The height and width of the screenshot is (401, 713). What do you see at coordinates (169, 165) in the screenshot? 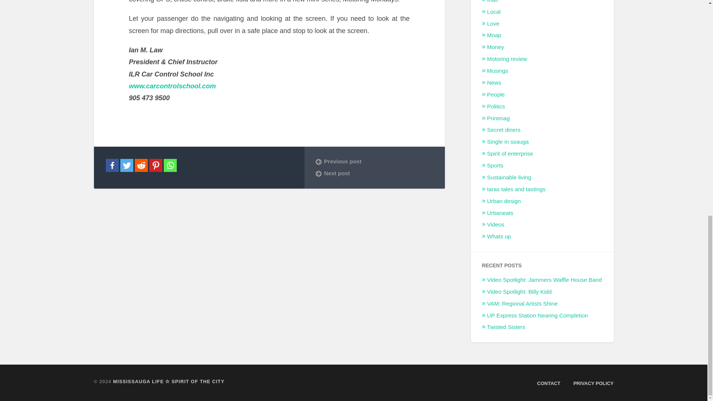
I see `Whatsapp` at bounding box center [169, 165].